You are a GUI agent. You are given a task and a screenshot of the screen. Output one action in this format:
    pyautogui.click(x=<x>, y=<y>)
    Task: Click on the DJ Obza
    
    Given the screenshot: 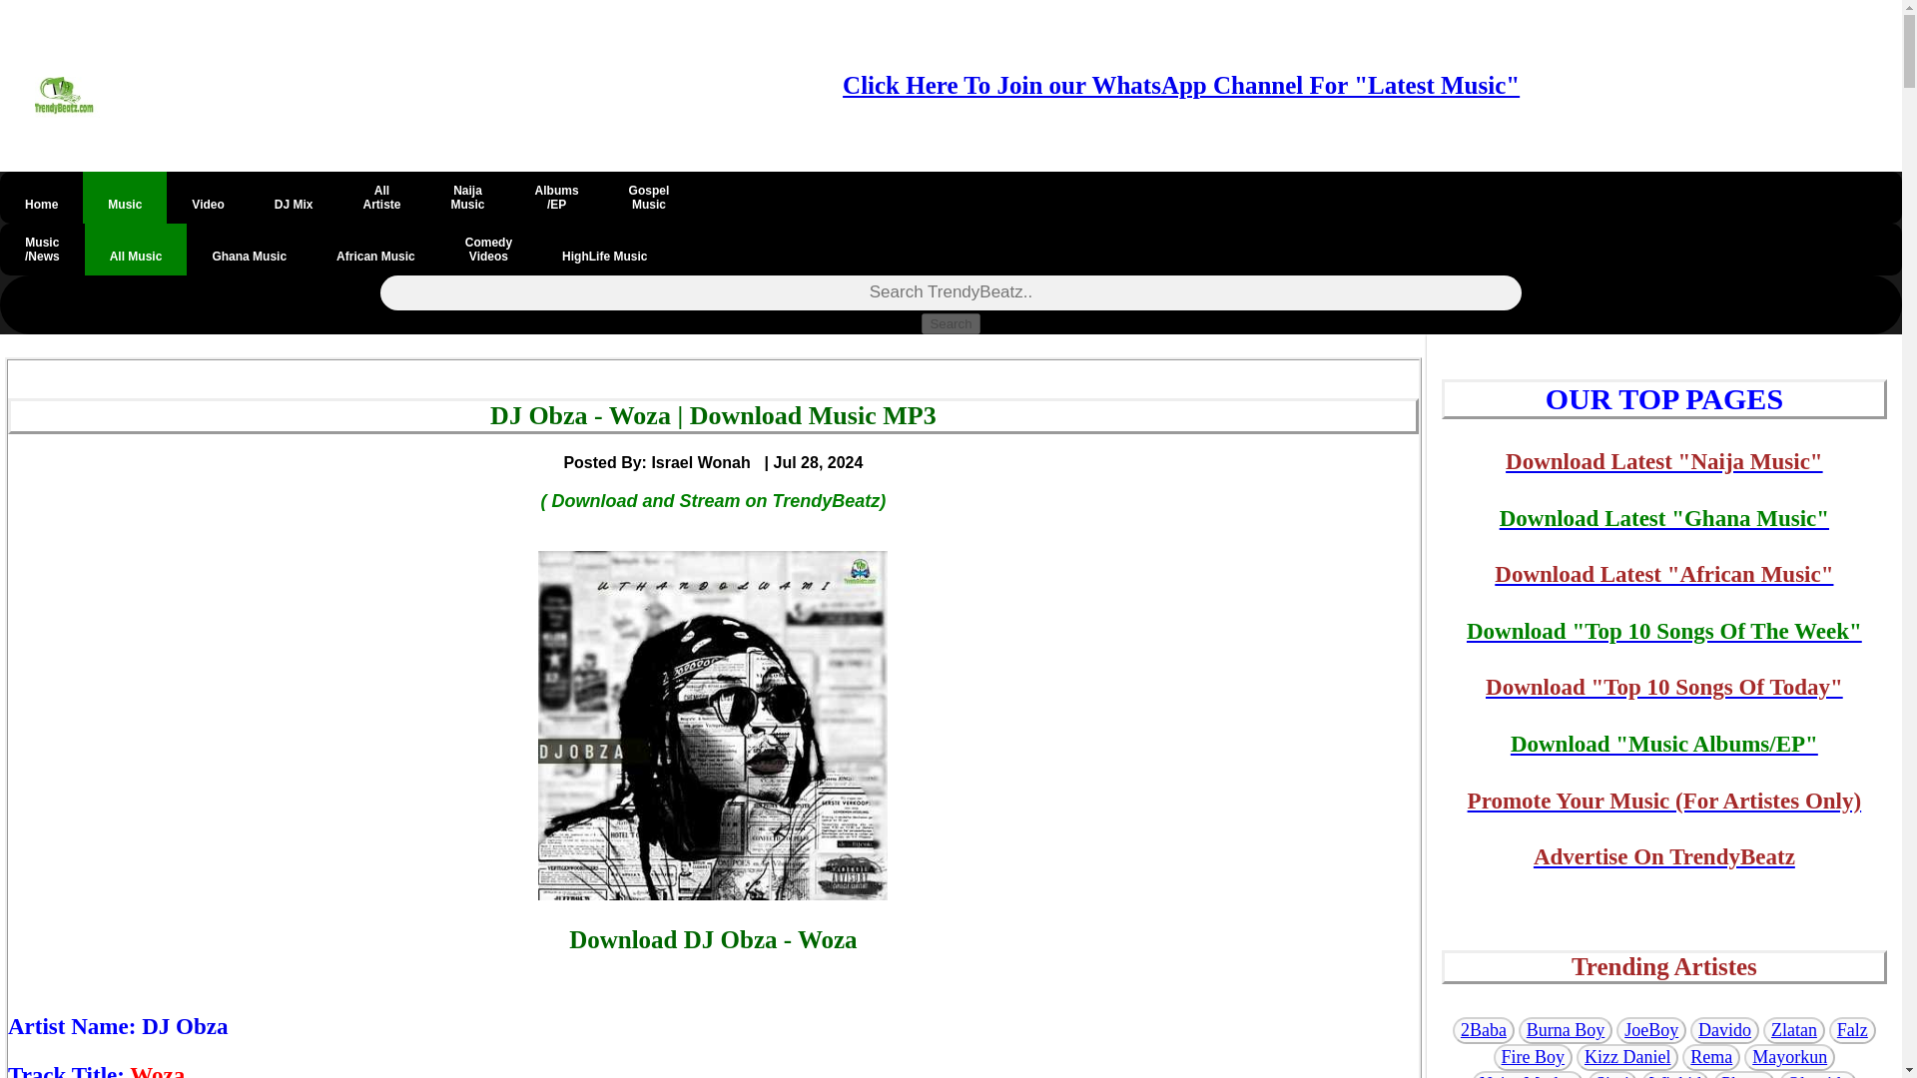 What is the action you would take?
    pyautogui.click(x=488, y=250)
    